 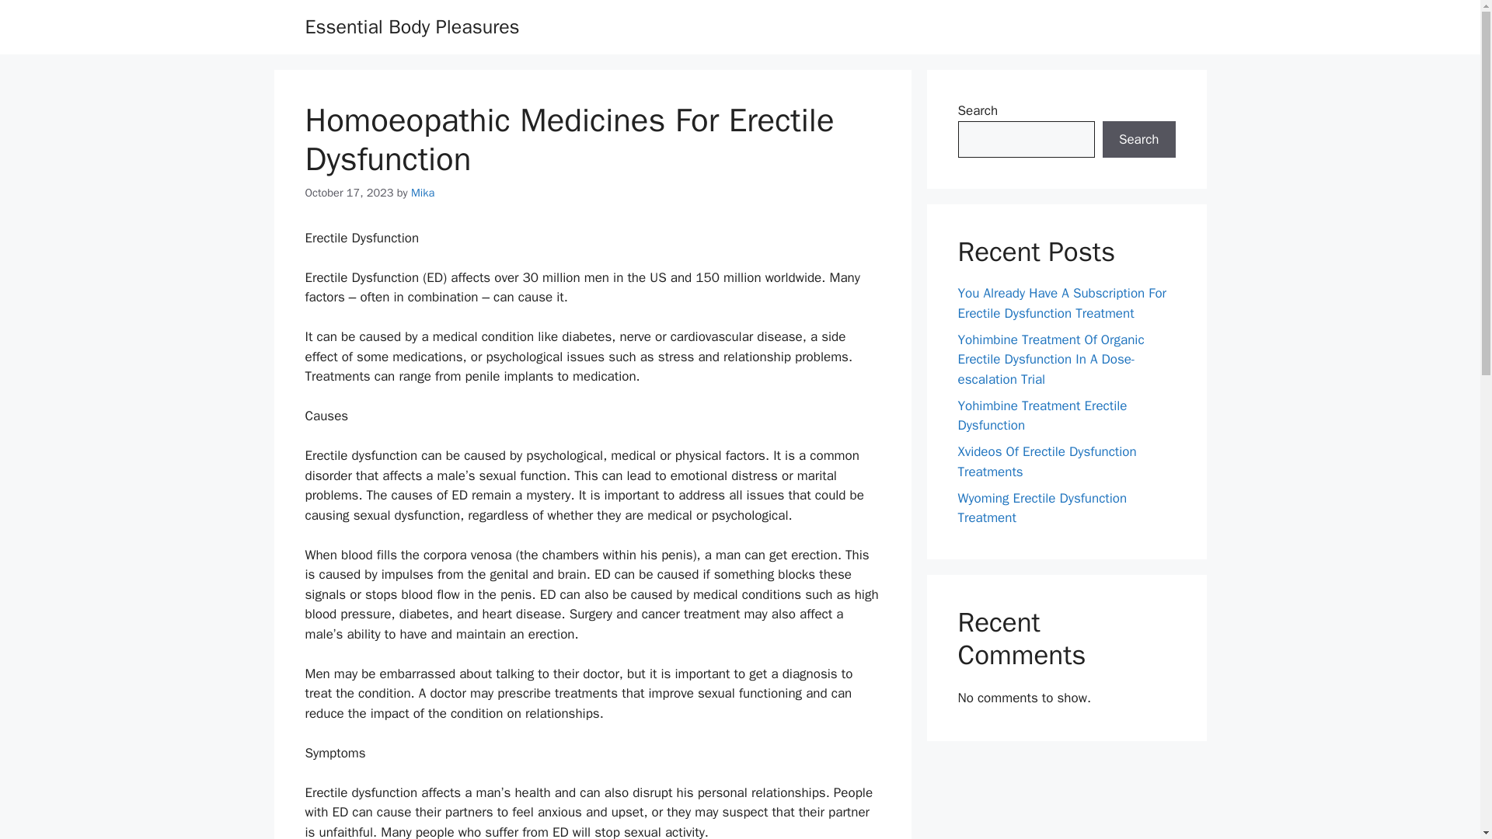 I want to click on Mika, so click(x=423, y=193).